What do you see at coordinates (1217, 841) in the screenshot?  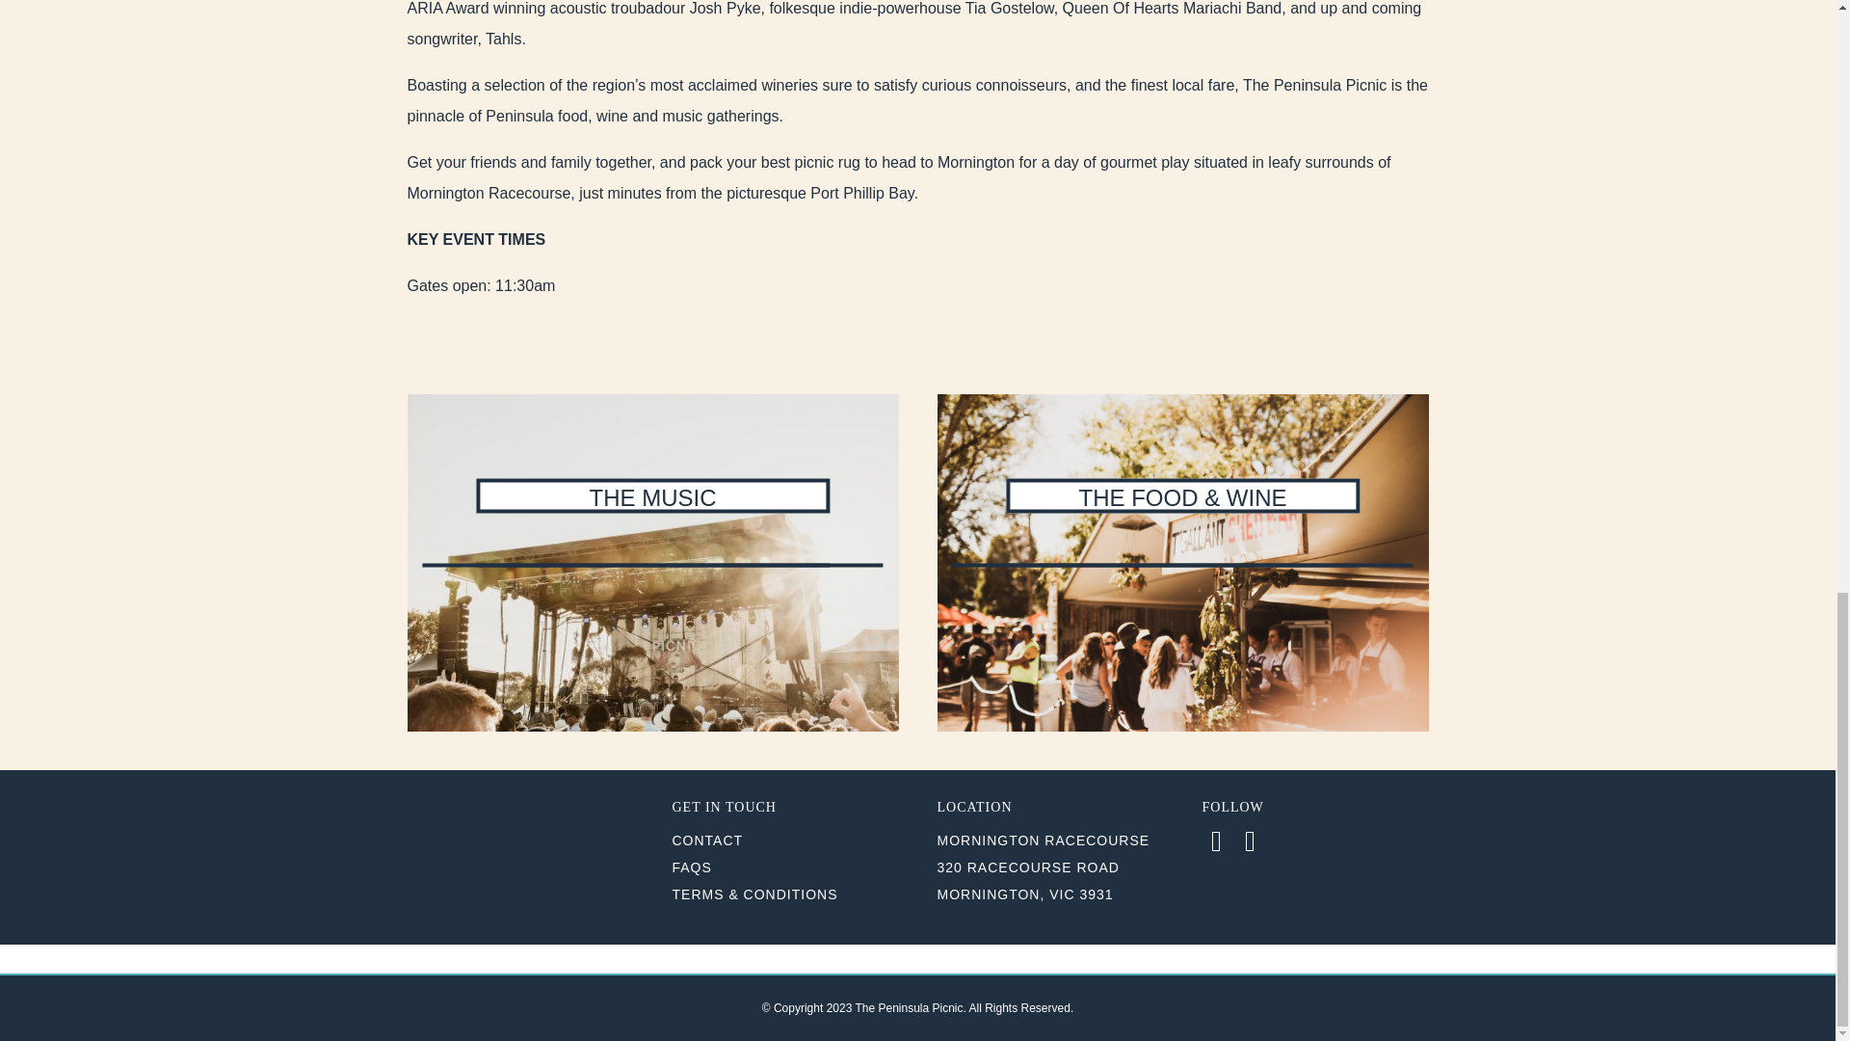 I see `Facebook` at bounding box center [1217, 841].